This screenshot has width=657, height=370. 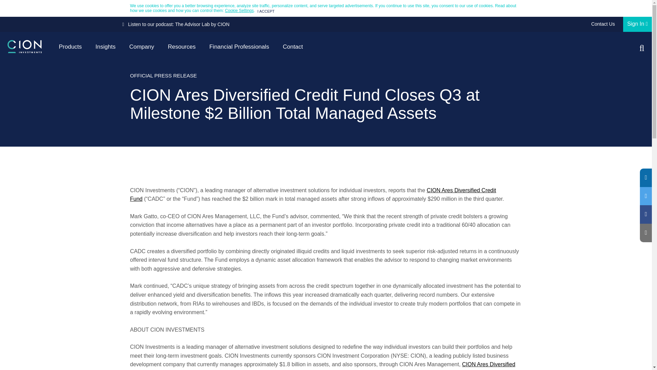 What do you see at coordinates (70, 48) in the screenshot?
I see `Products` at bounding box center [70, 48].